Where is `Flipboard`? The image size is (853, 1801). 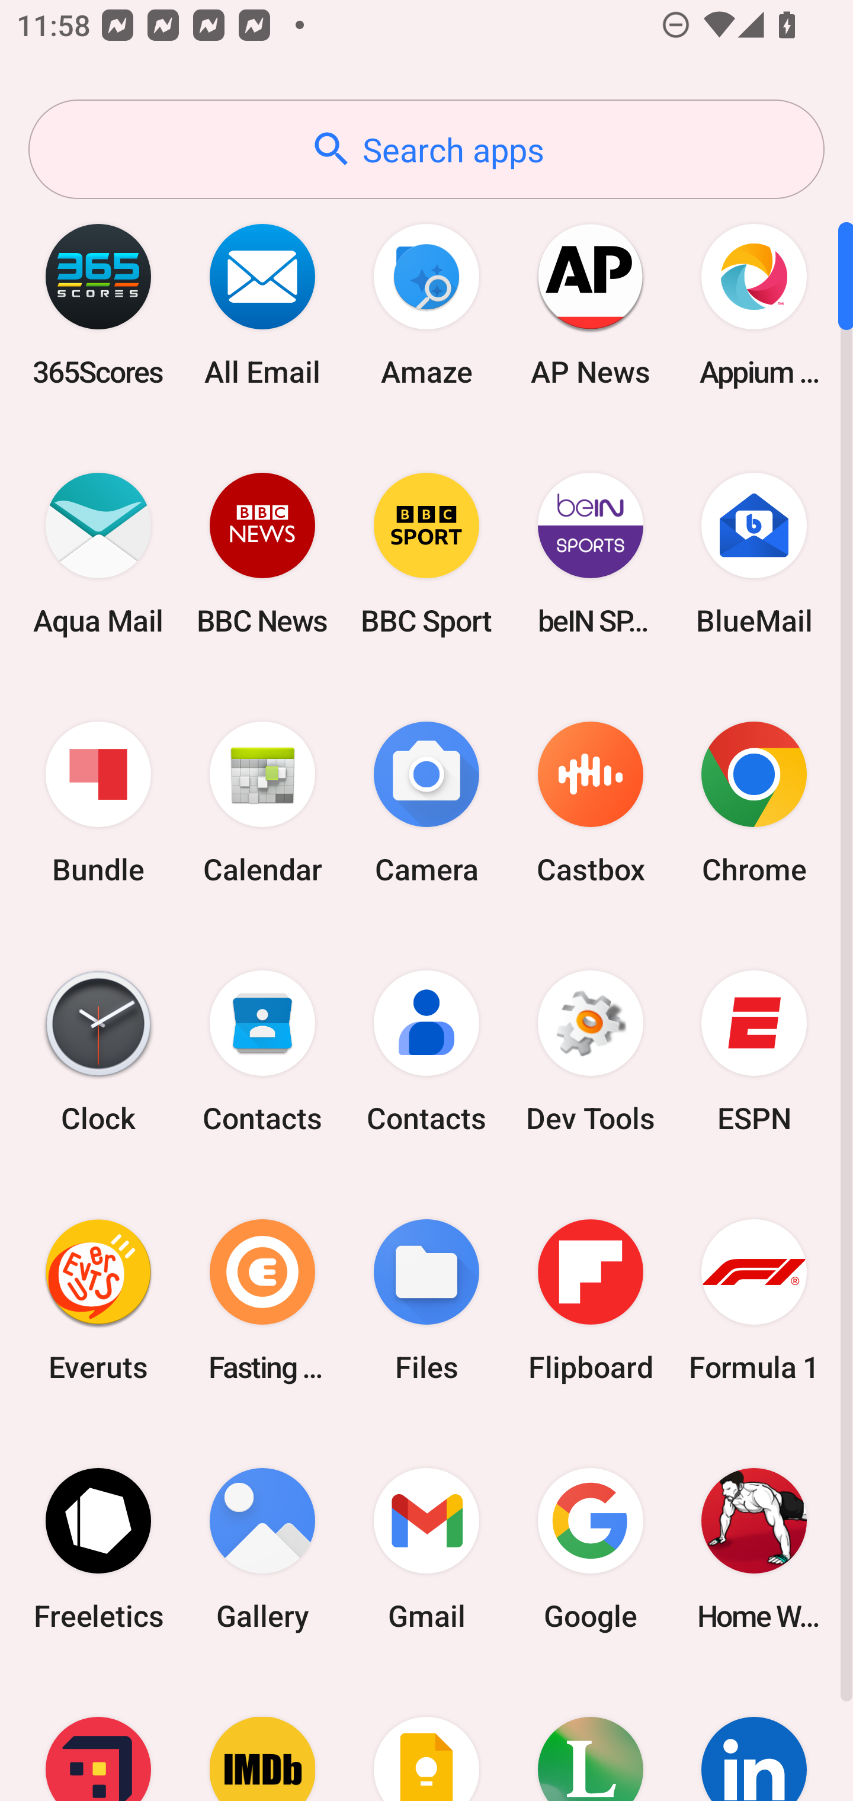 Flipboard is located at coordinates (590, 1300).